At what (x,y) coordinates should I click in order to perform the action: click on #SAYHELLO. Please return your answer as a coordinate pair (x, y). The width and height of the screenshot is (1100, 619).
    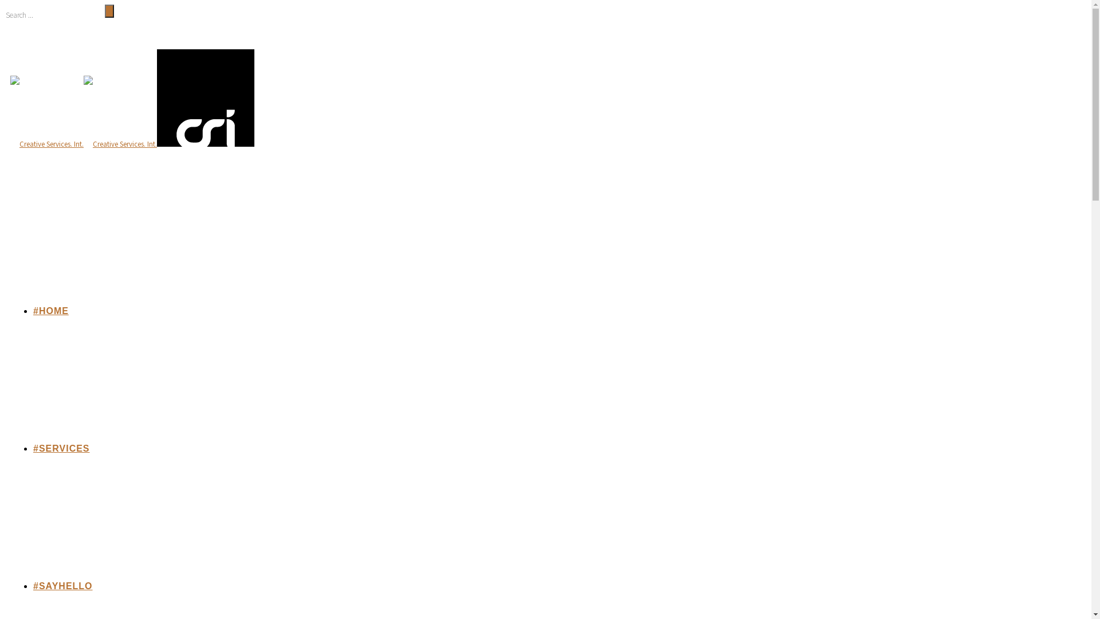
    Looking at the image, I should click on (63, 586).